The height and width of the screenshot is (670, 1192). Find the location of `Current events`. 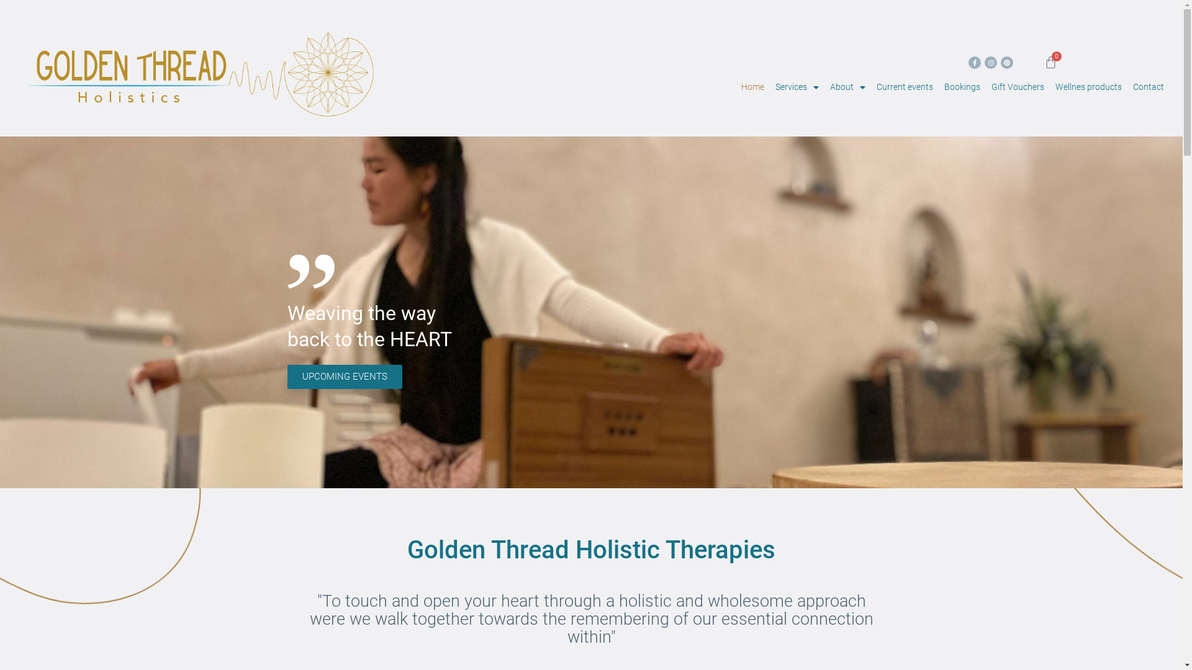

Current events is located at coordinates (905, 87).